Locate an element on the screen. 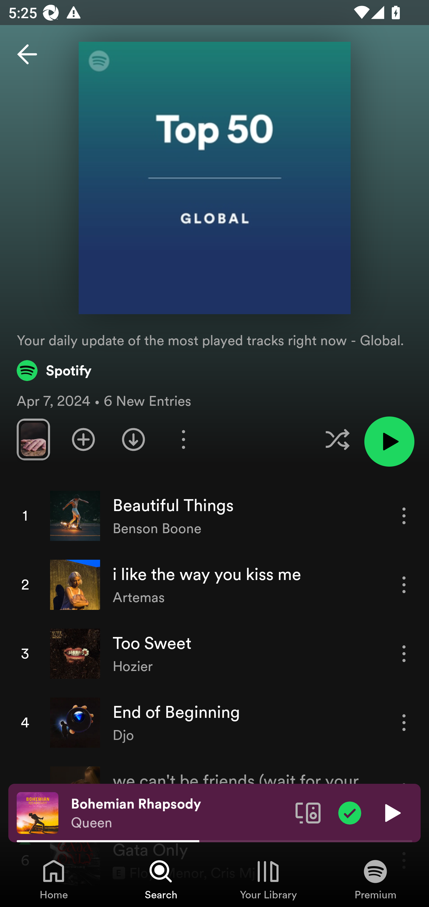 Image resolution: width=429 pixels, height=907 pixels. Your Library, Tab 3 of 4 Your Library Your Library is located at coordinates (268, 879).